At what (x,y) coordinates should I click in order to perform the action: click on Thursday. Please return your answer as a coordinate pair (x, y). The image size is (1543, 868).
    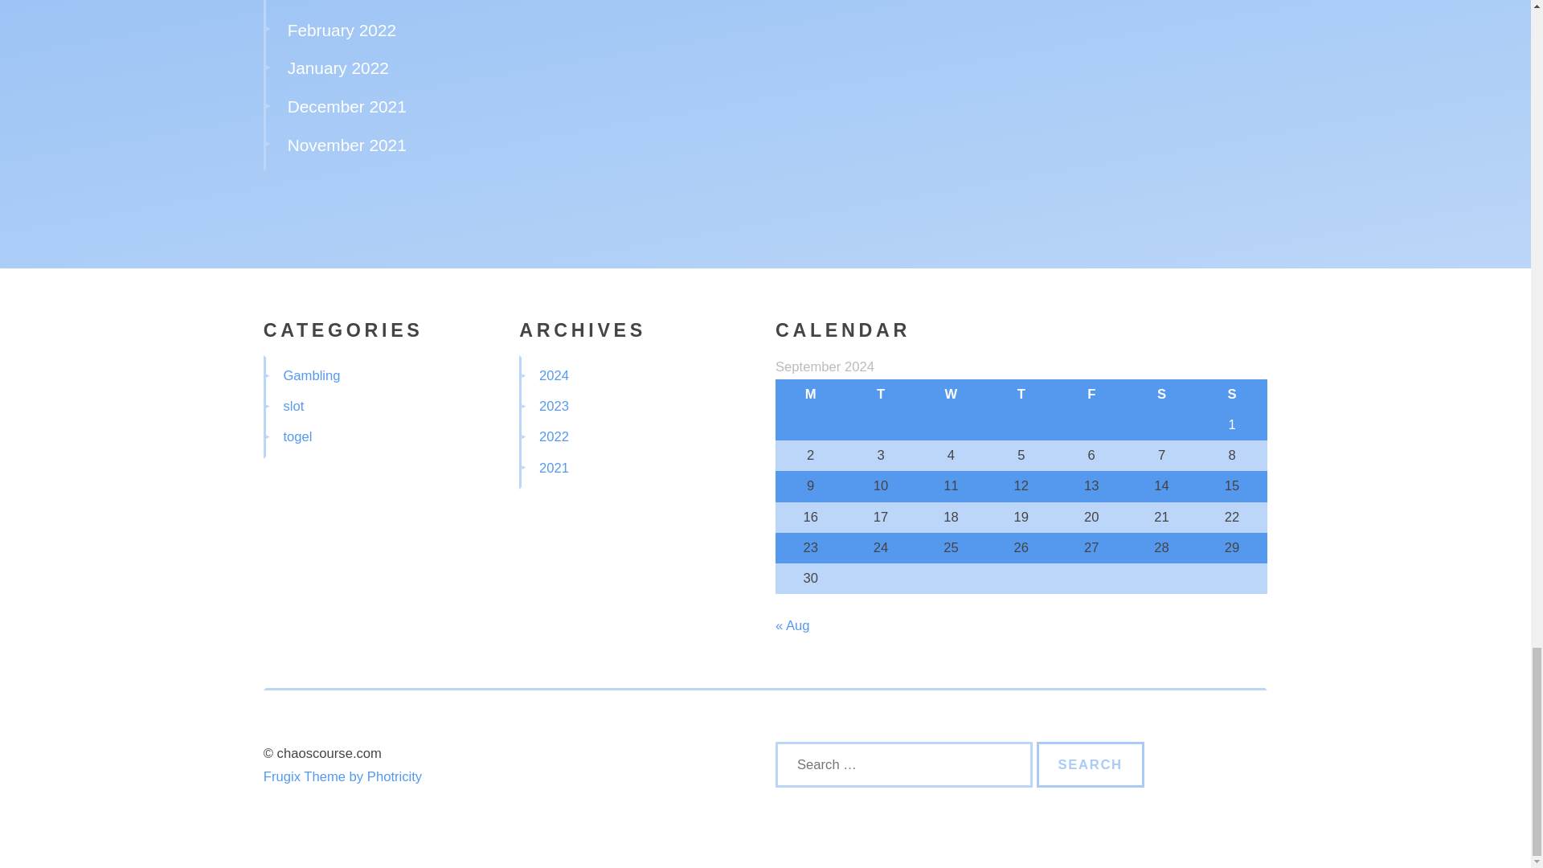
    Looking at the image, I should click on (1021, 394).